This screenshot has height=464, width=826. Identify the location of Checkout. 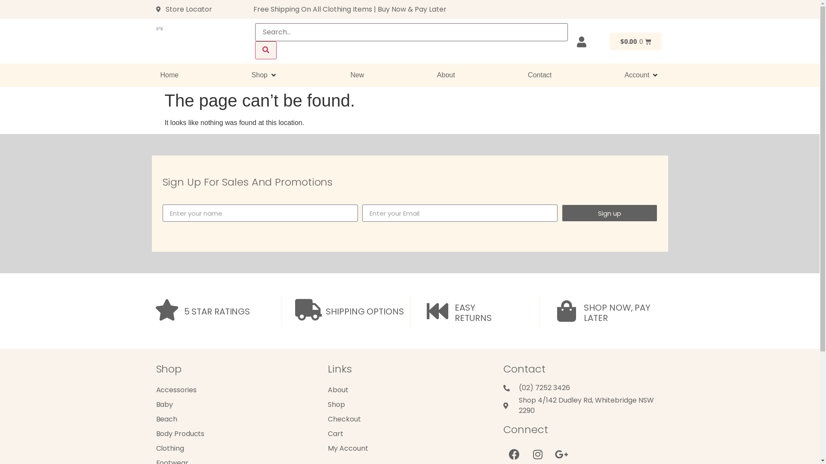
(407, 419).